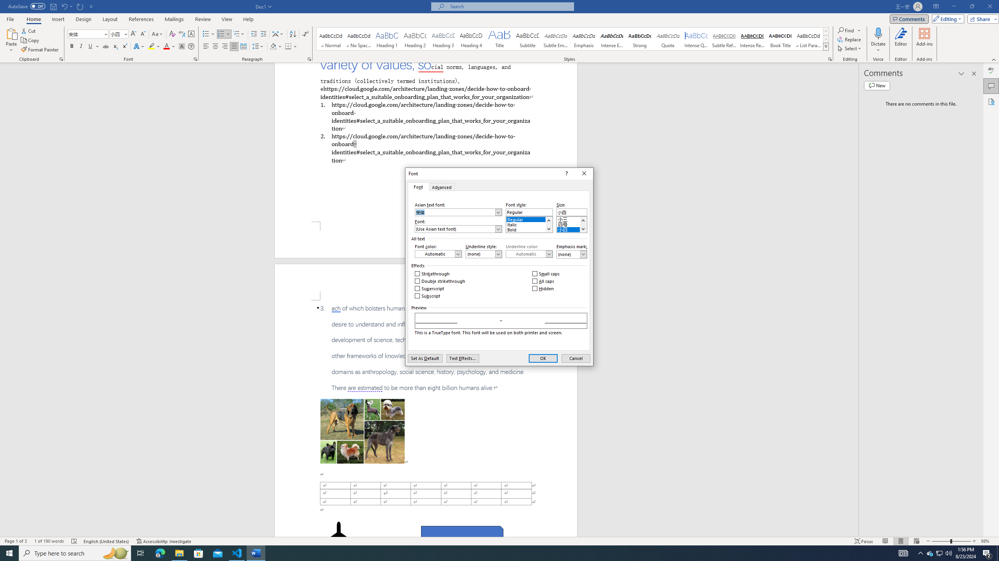  What do you see at coordinates (16, 541) in the screenshot?
I see `Page Number Page 1 of 3` at bounding box center [16, 541].